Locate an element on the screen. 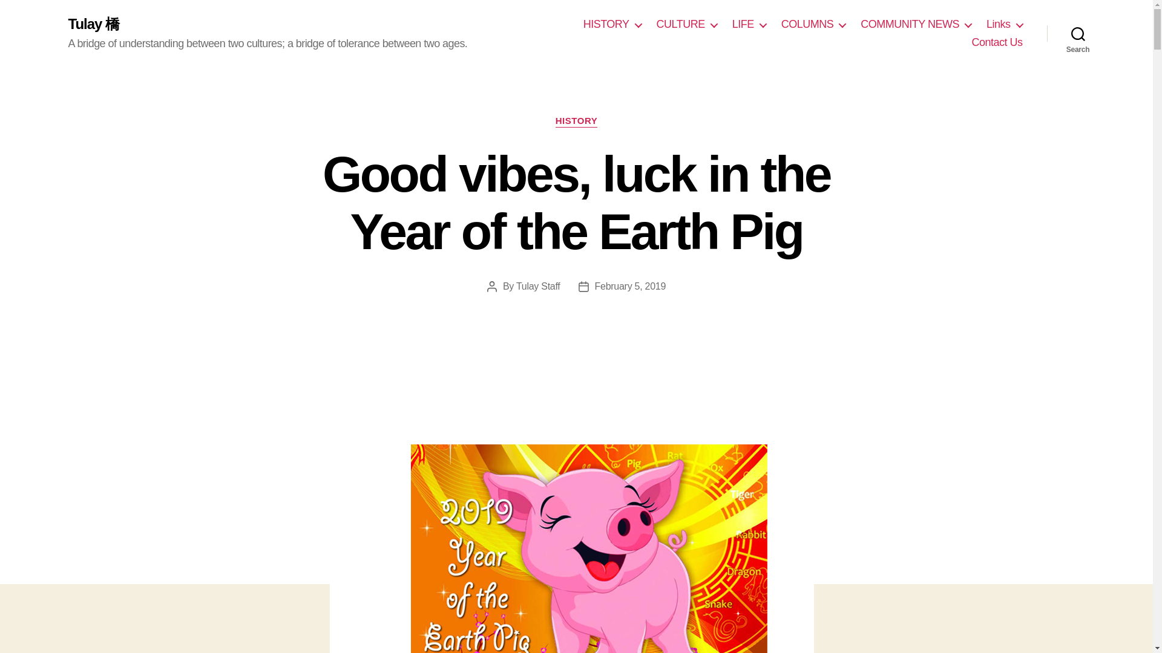 The height and width of the screenshot is (653, 1162). Contact Us is located at coordinates (997, 43).